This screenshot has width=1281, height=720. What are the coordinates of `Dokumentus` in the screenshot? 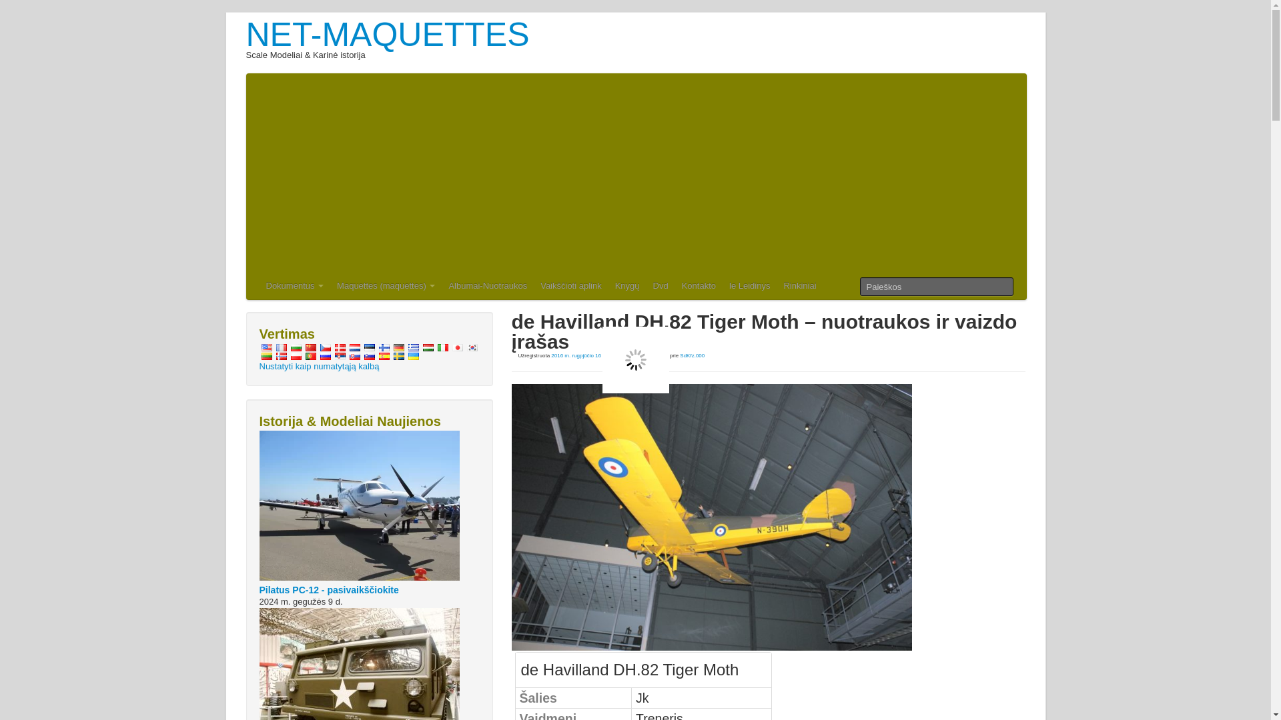 It's located at (294, 287).